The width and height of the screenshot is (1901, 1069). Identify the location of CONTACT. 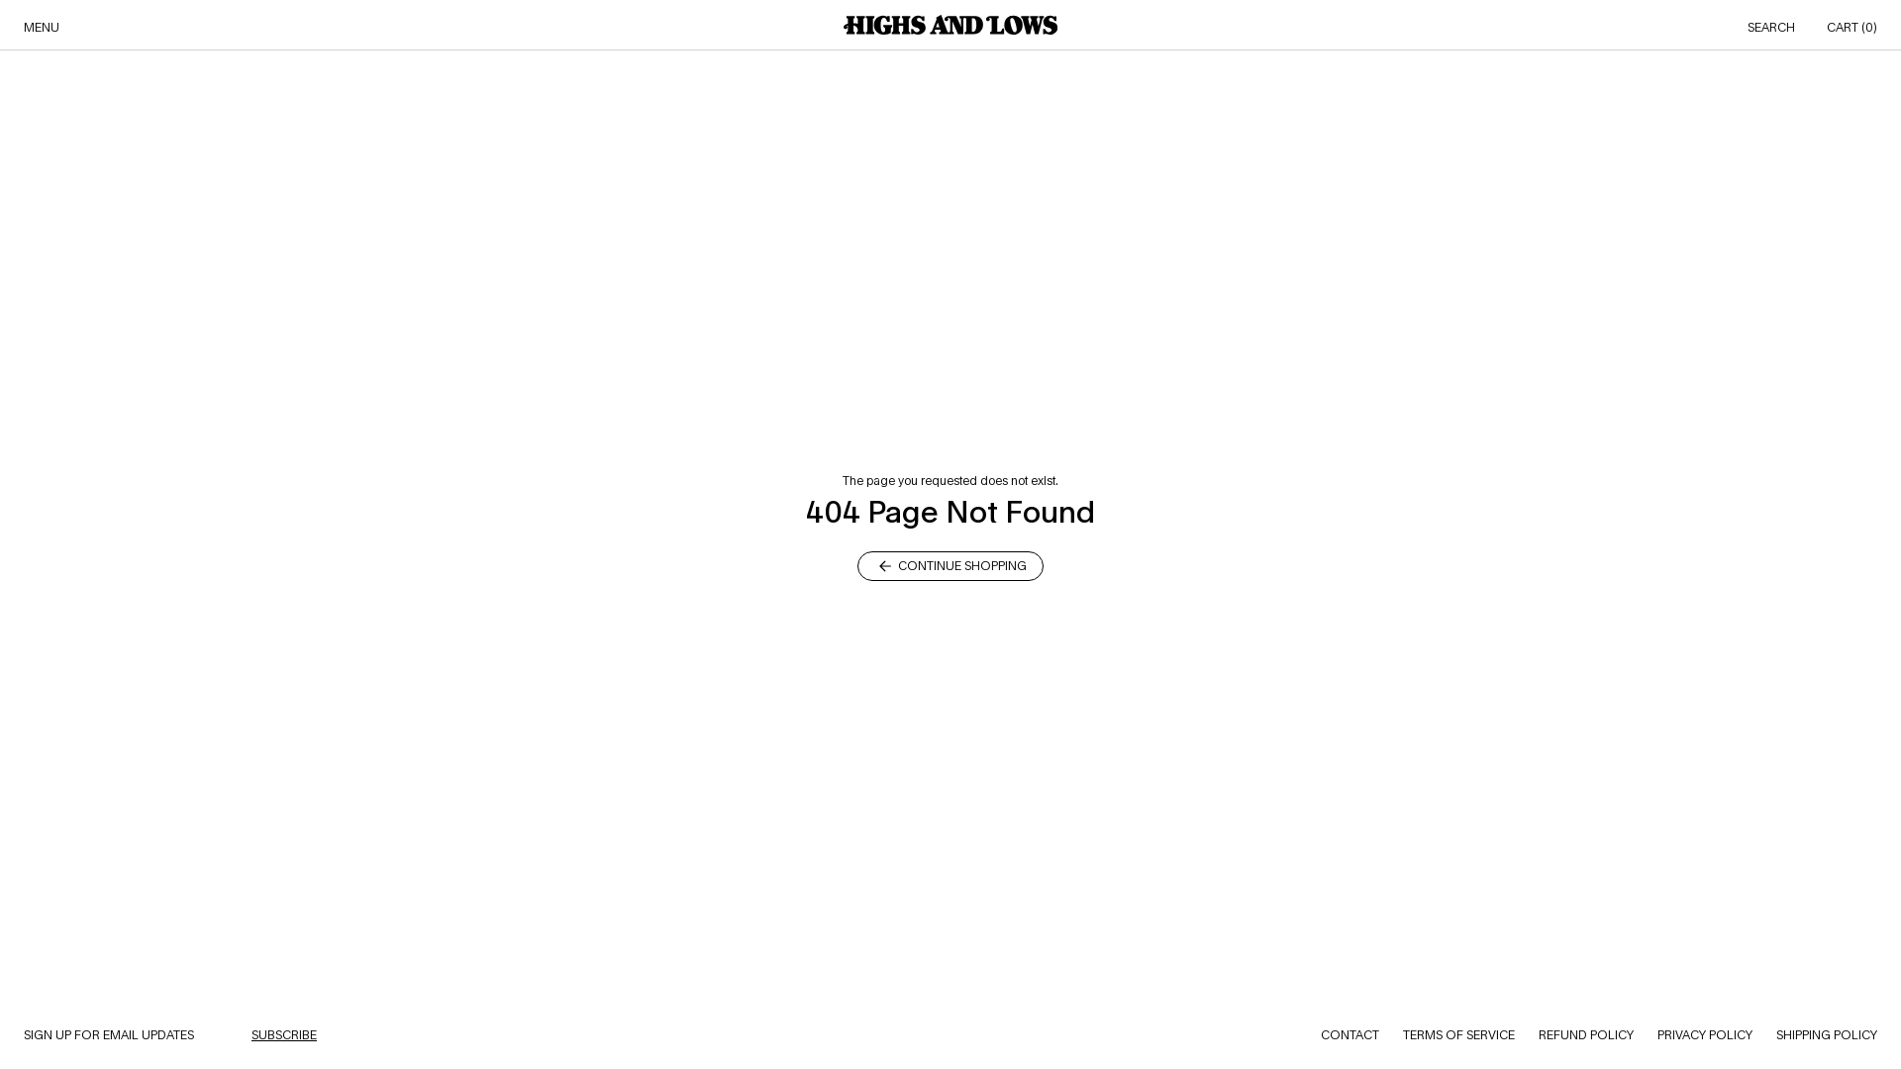
(1351, 1035).